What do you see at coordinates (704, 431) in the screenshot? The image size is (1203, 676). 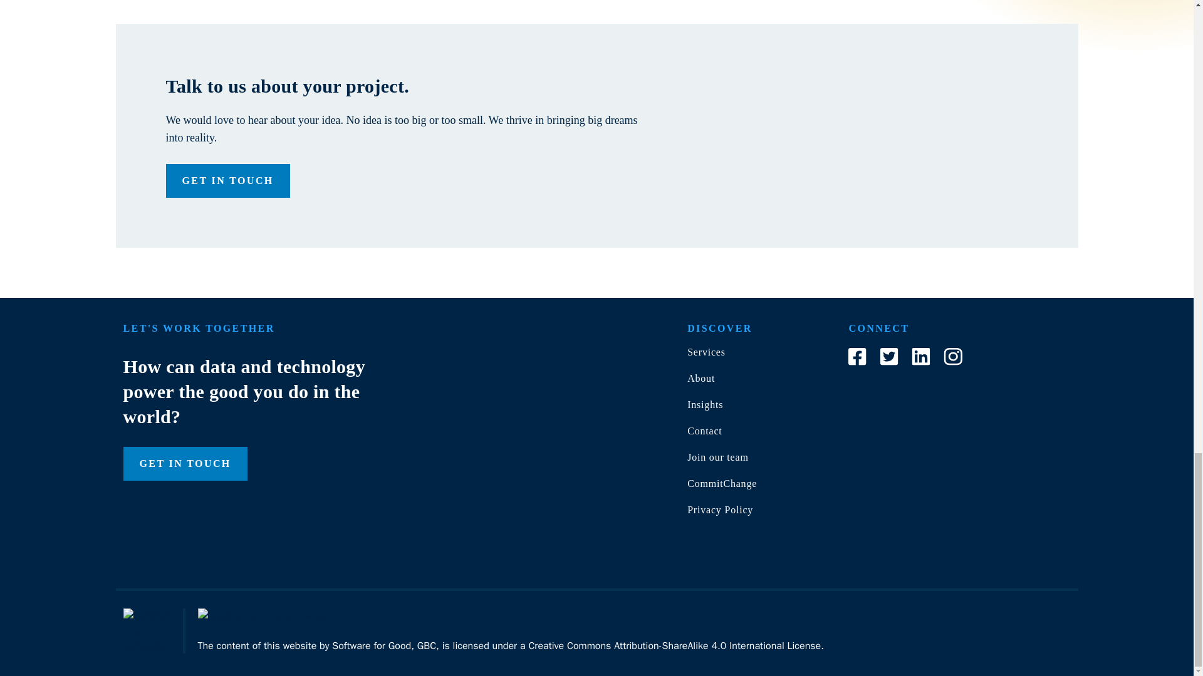 I see `Contact` at bounding box center [704, 431].